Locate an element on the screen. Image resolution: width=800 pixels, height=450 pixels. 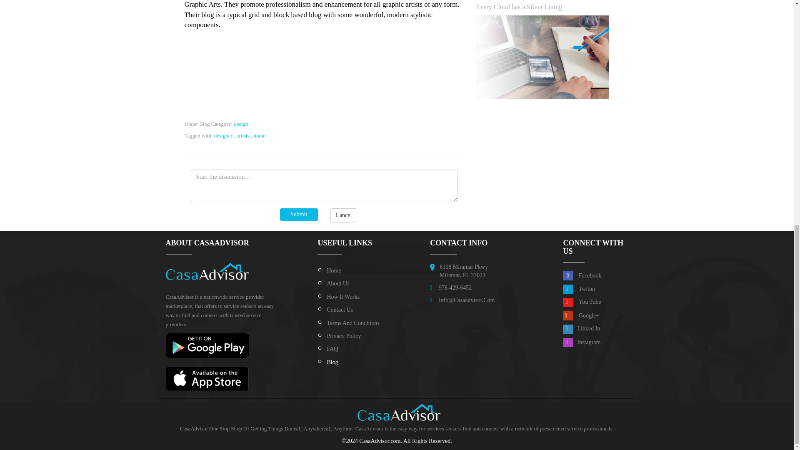
Submit is located at coordinates (299, 215).